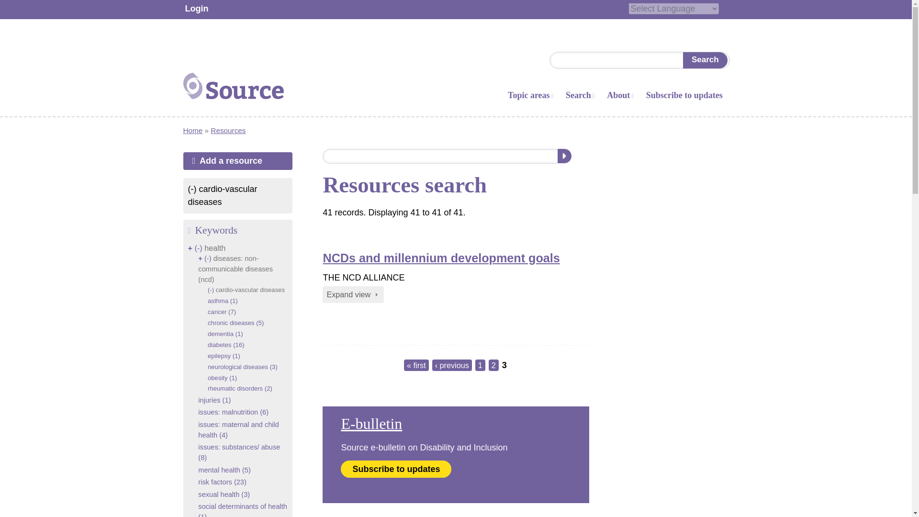 The width and height of the screenshot is (919, 517). Describe the element at coordinates (197, 9) in the screenshot. I see `Login` at that location.